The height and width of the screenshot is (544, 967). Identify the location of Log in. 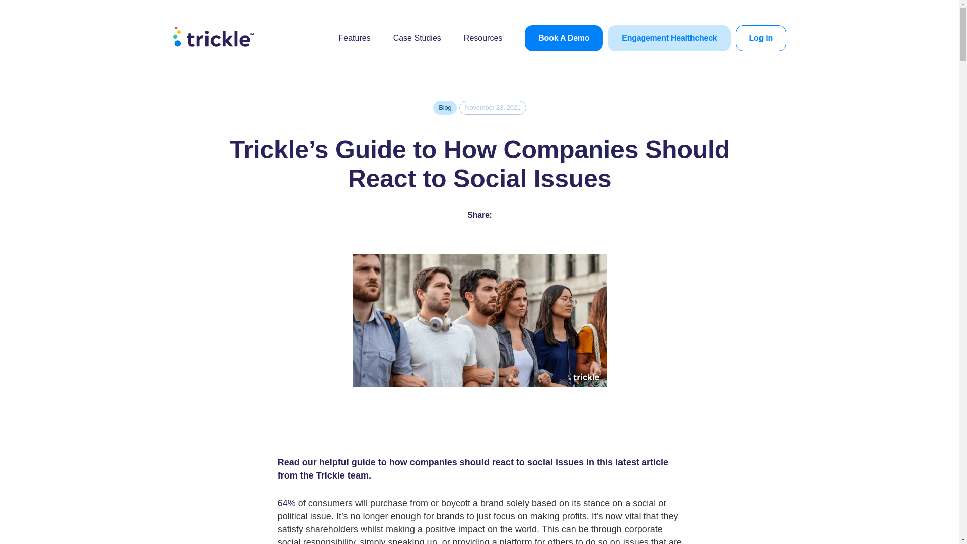
(761, 38).